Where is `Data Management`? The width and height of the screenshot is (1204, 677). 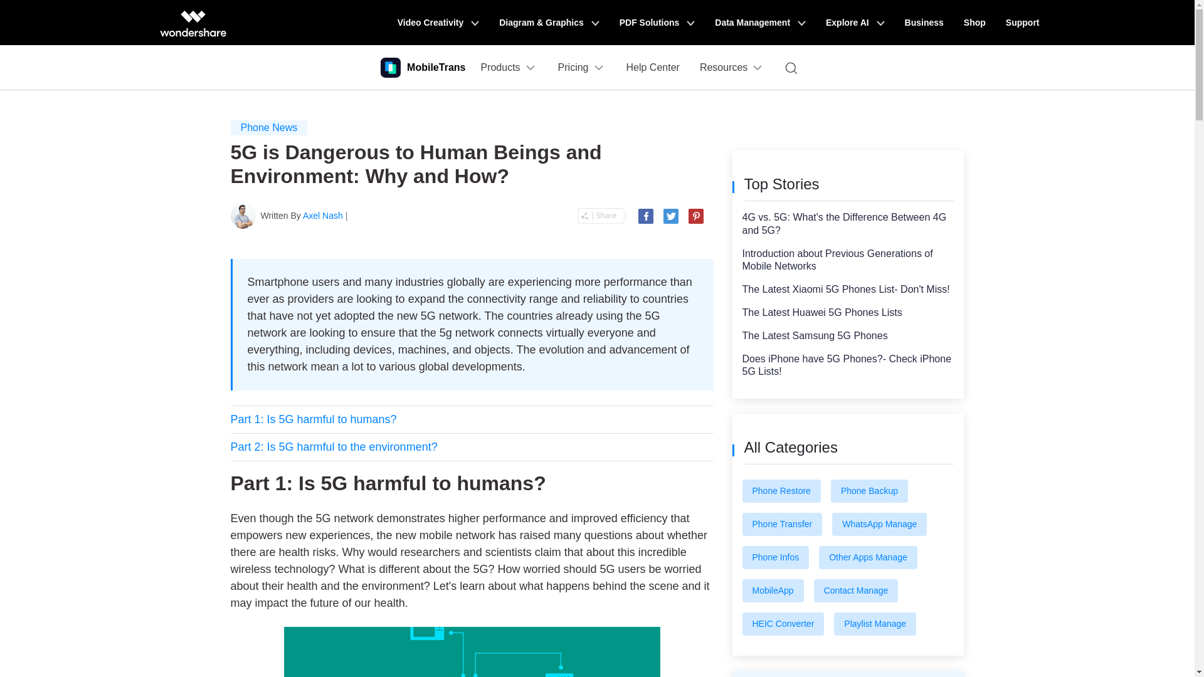
Data Management is located at coordinates (760, 23).